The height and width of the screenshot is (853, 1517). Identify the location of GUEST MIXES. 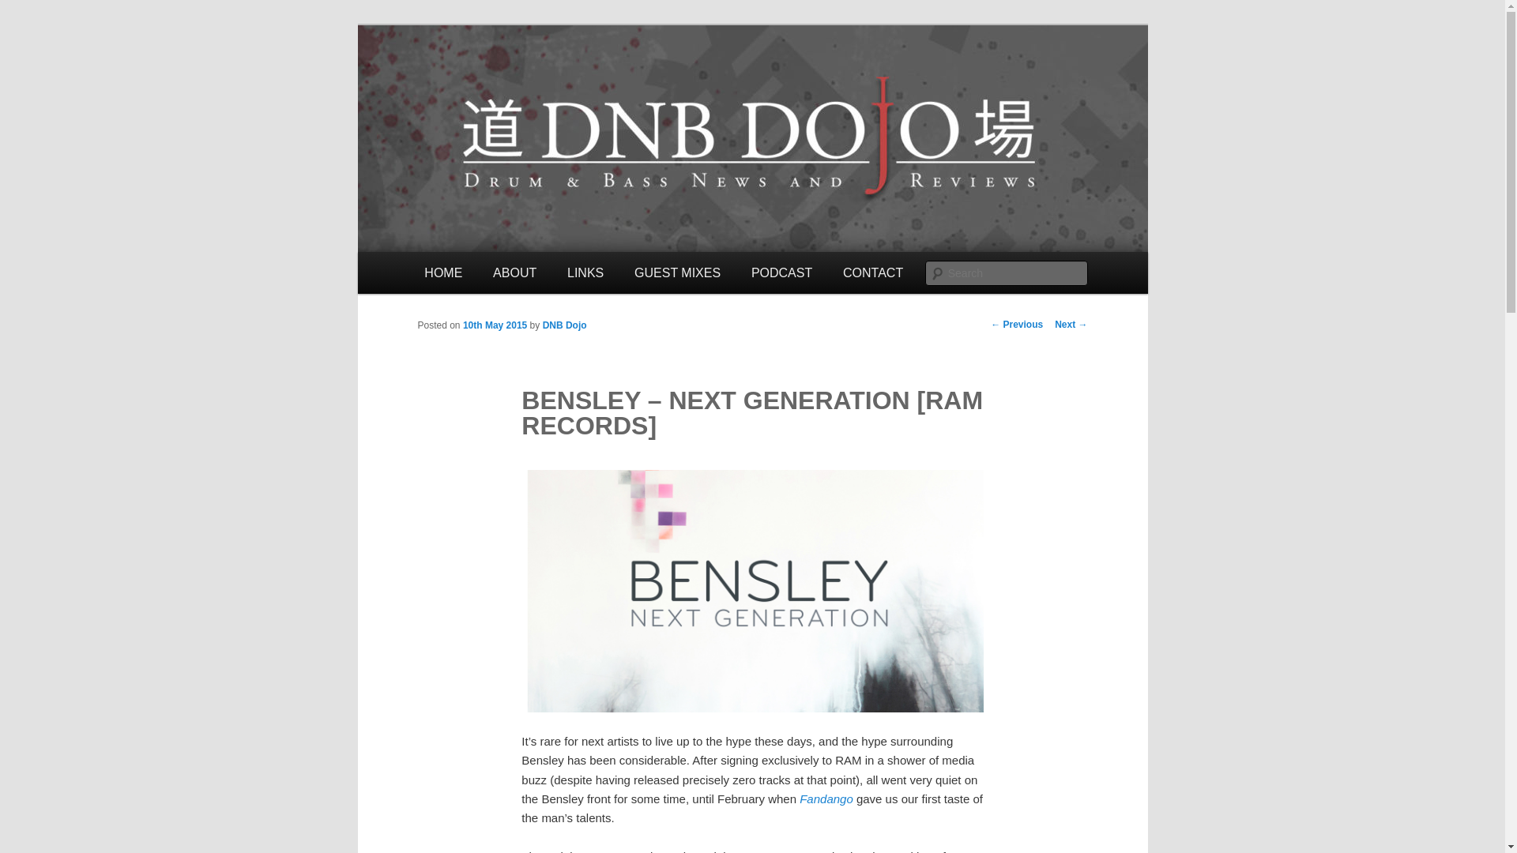
(677, 272).